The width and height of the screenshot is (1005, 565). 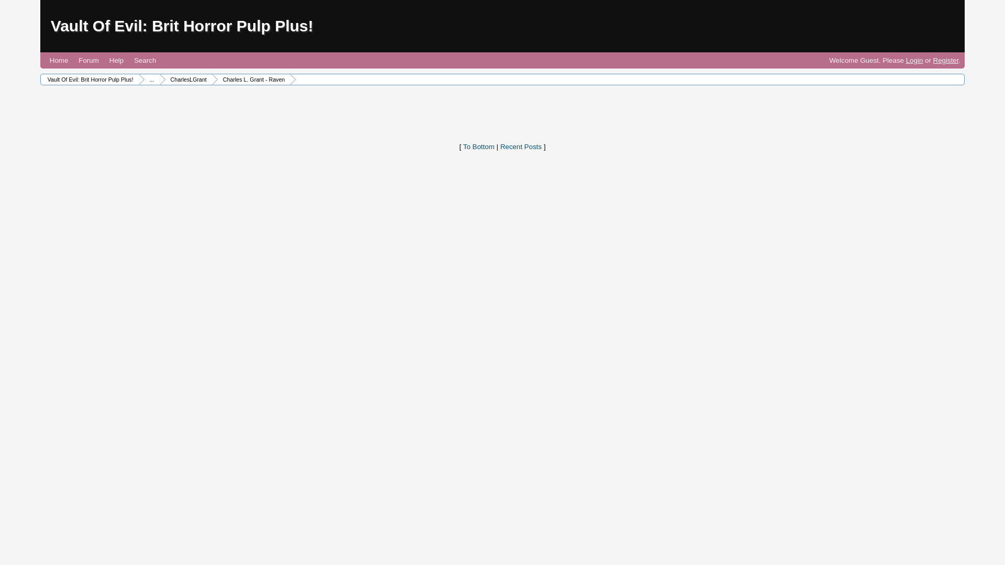 What do you see at coordinates (59, 60) in the screenshot?
I see `Home` at bounding box center [59, 60].